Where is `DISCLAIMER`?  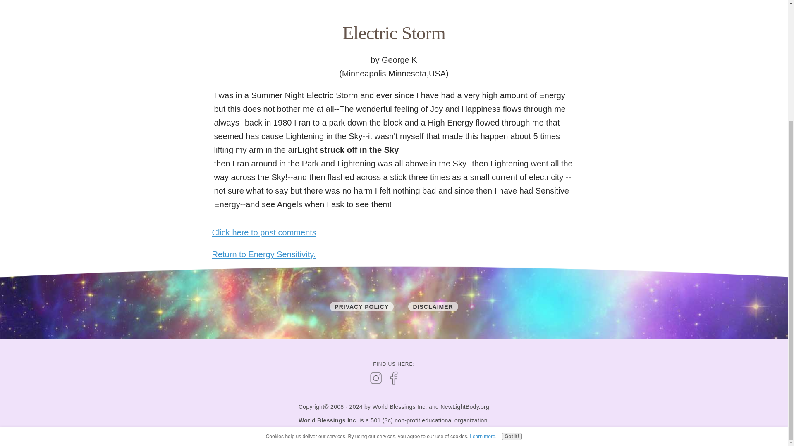
DISCLAIMER is located at coordinates (433, 306).